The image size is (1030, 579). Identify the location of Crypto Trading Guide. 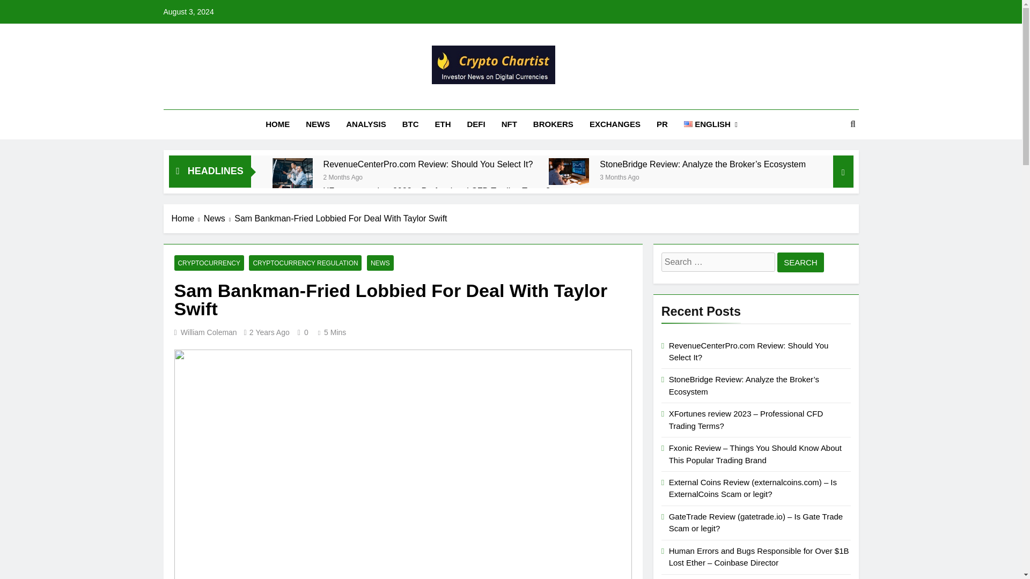
(421, 99).